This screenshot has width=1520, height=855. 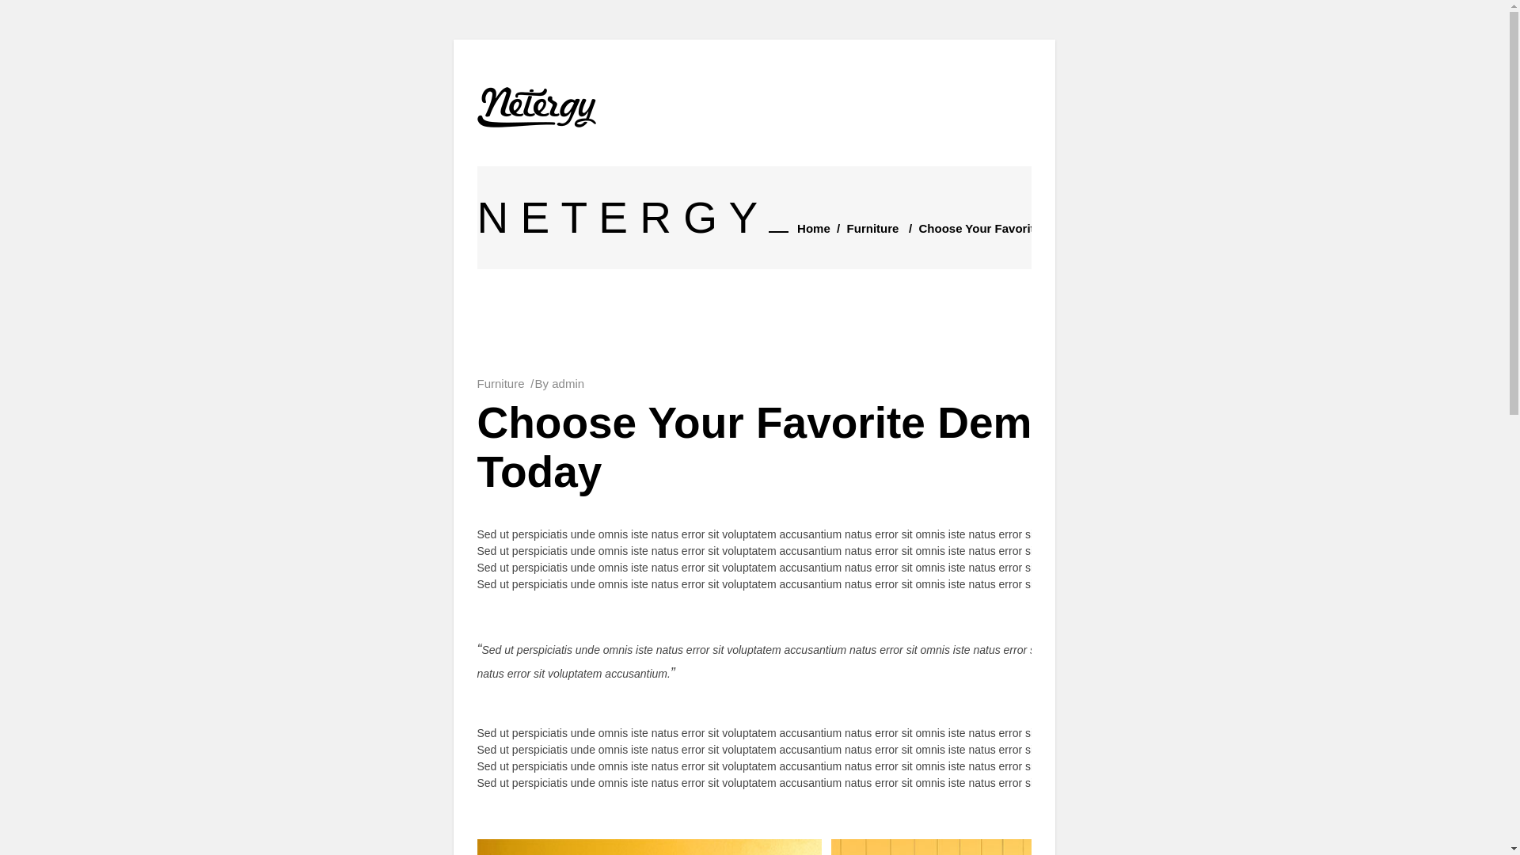 I want to click on Home, so click(x=814, y=229).